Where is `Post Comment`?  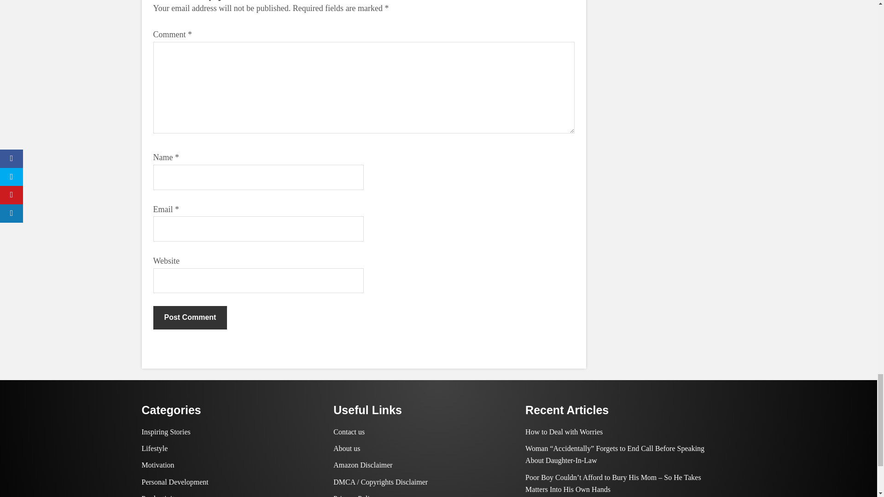
Post Comment is located at coordinates (190, 318).